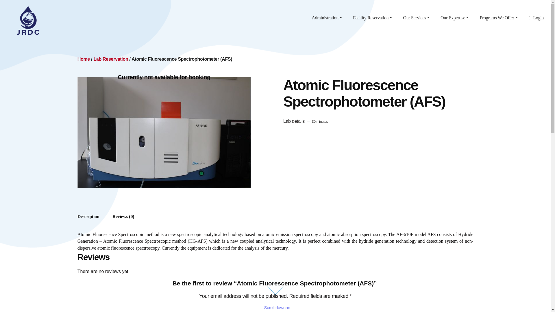 This screenshot has height=312, width=555. Describe the element at coordinates (327, 18) in the screenshot. I see `Administration` at that location.